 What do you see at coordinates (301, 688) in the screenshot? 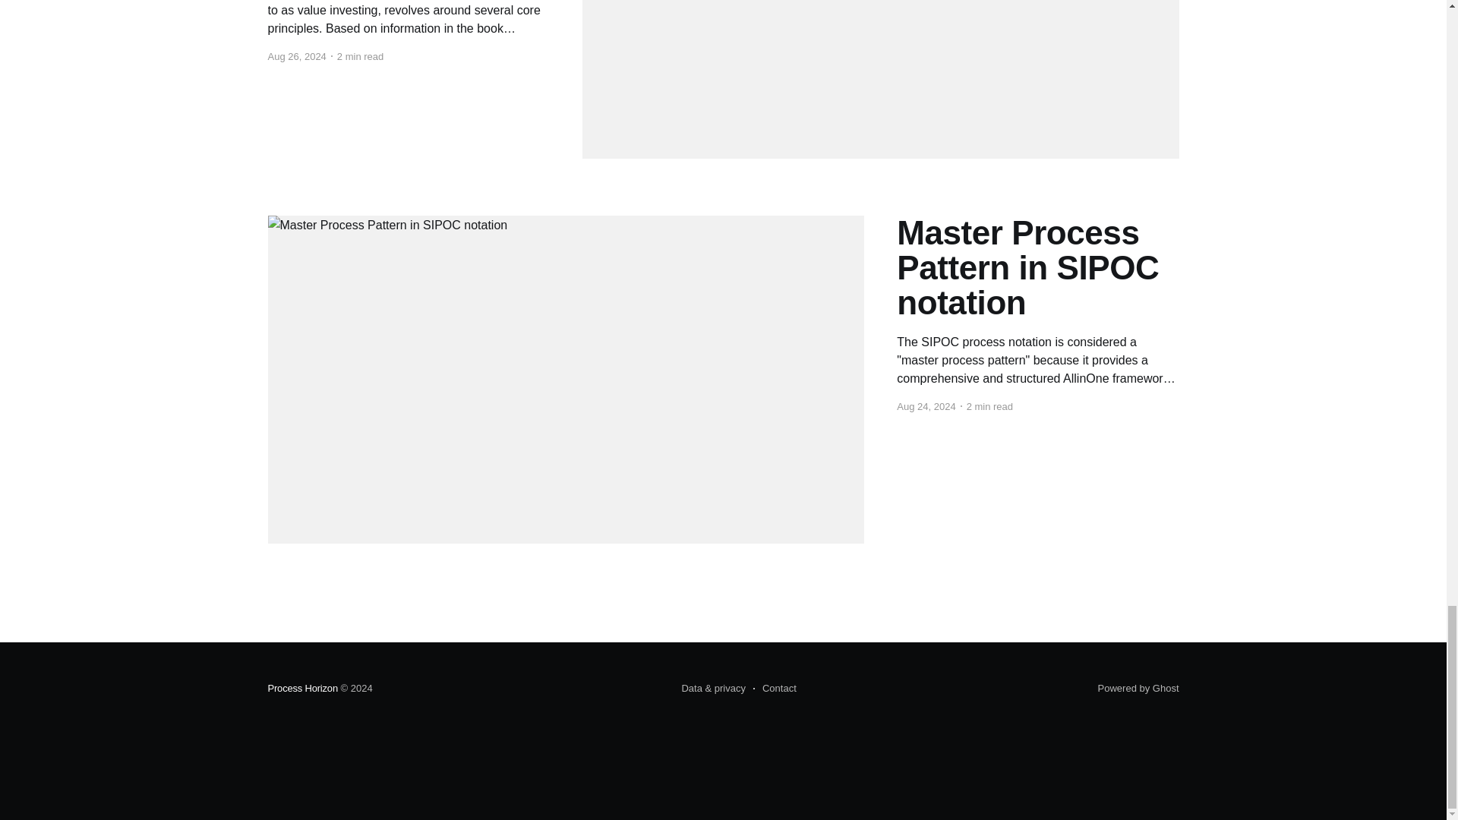
I see `Process Horizon` at bounding box center [301, 688].